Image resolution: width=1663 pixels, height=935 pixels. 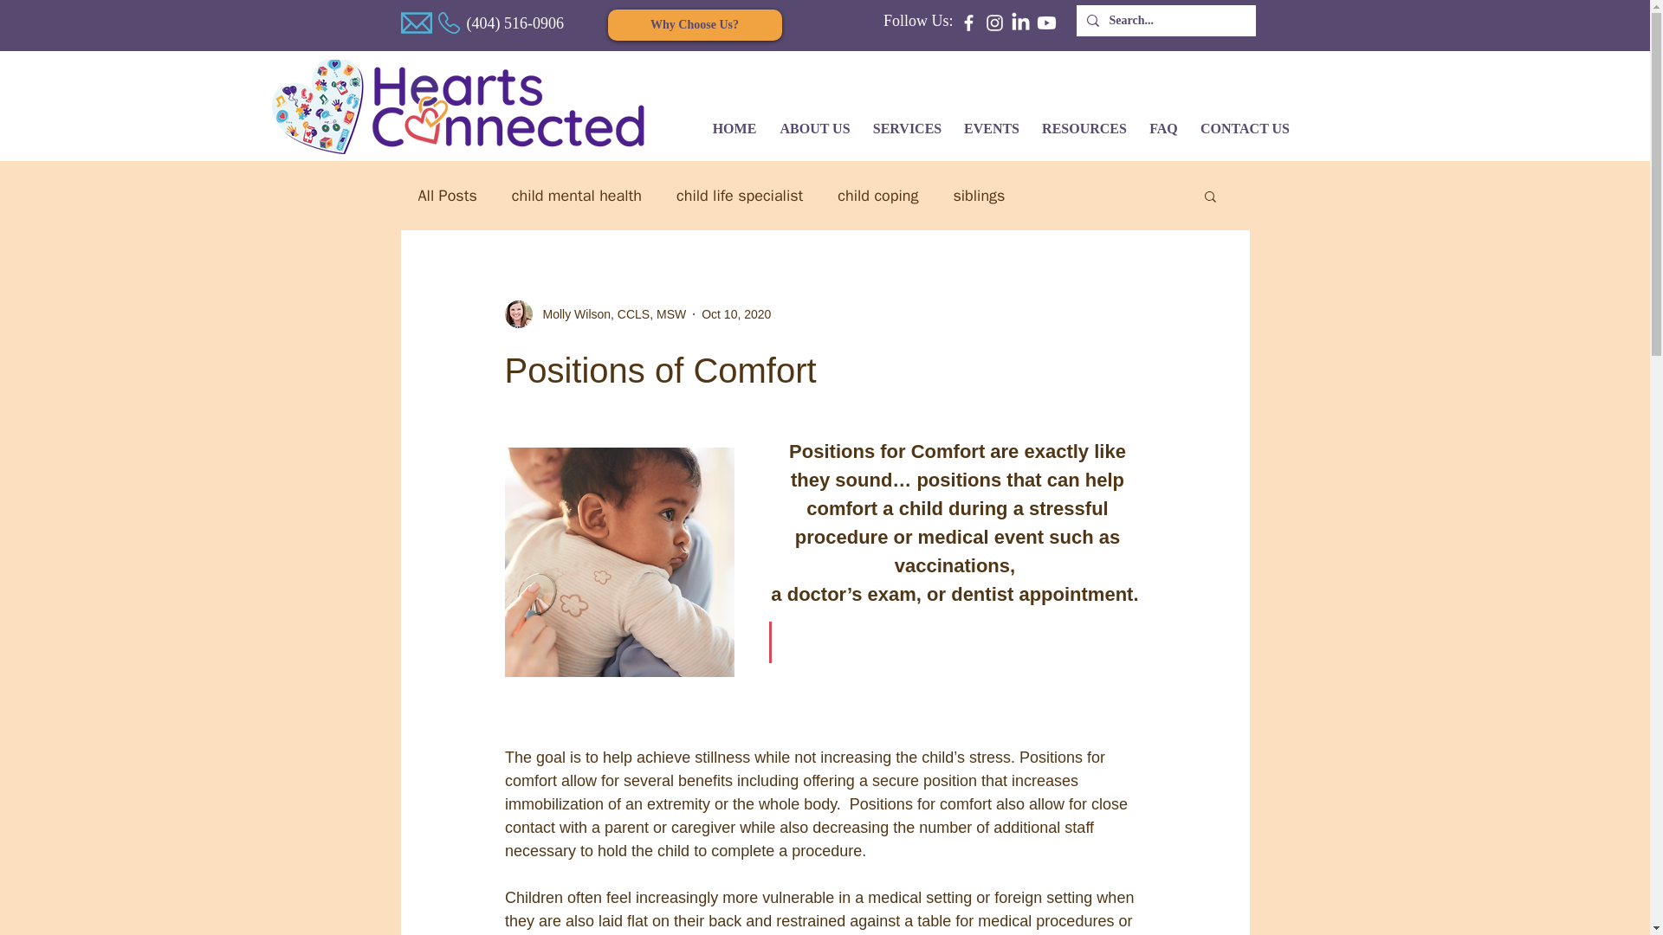 I want to click on HOME, so click(x=734, y=121).